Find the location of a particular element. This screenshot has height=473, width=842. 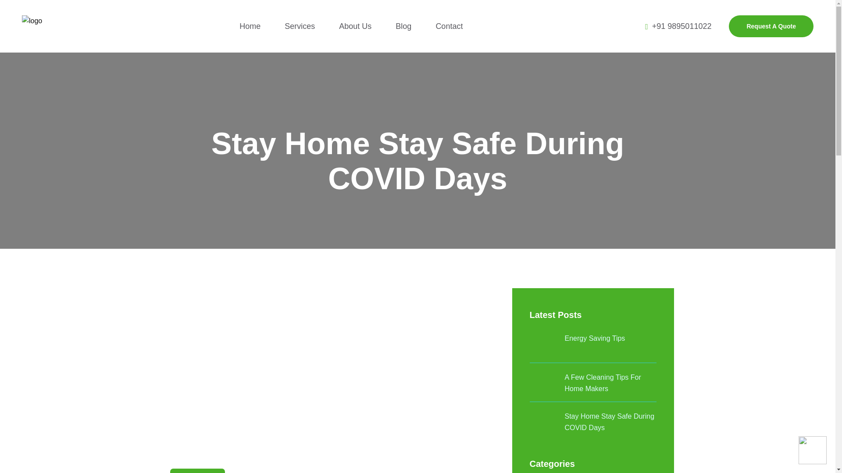

Energy Saving Tips is located at coordinates (595, 339).